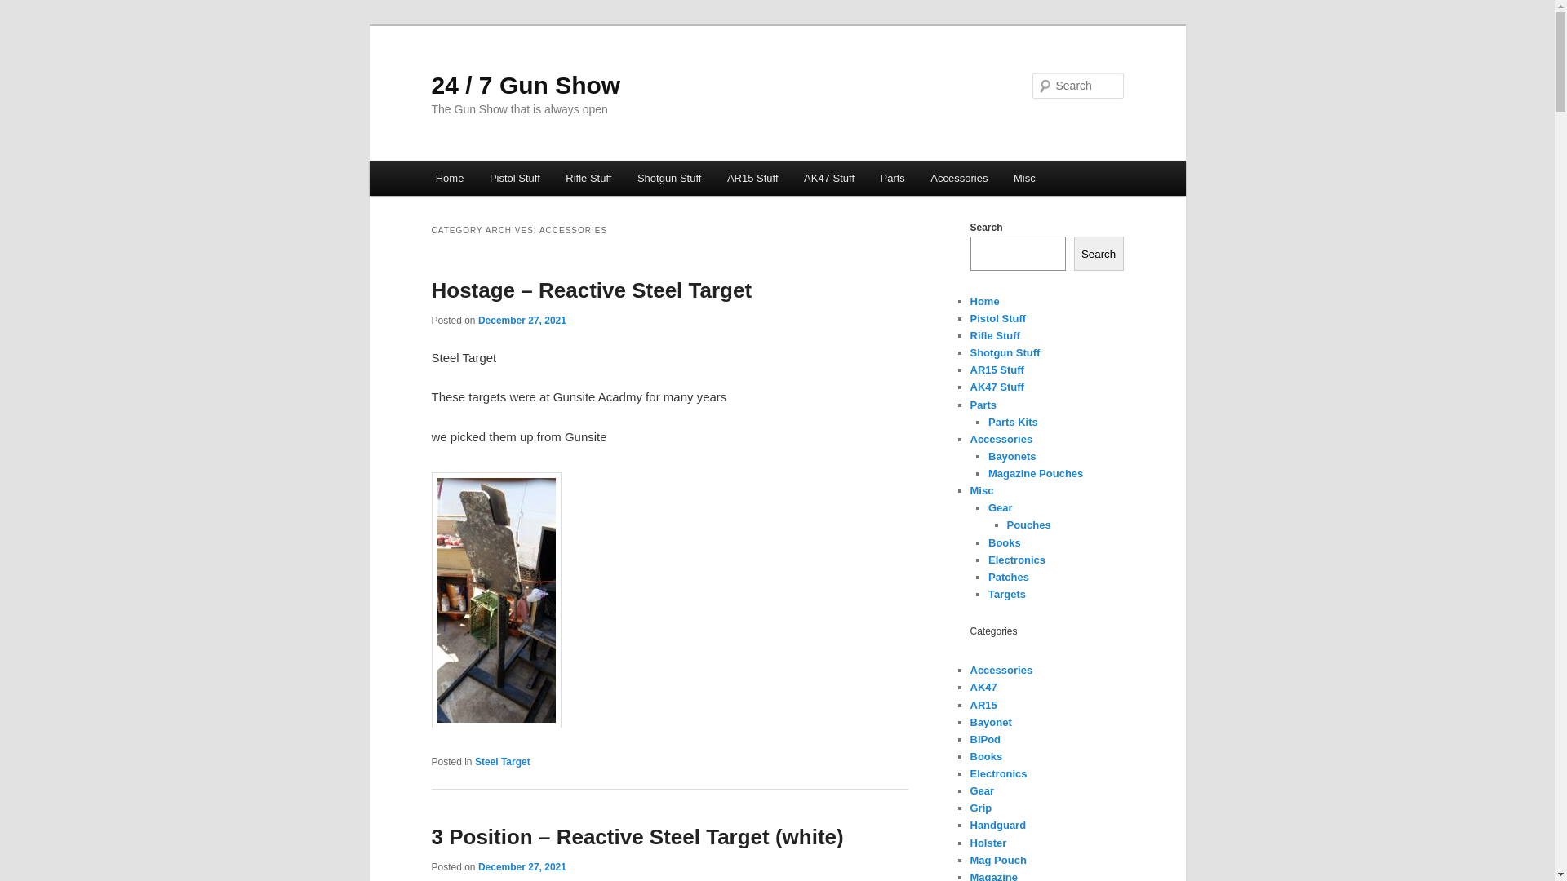 The width and height of the screenshot is (1567, 881). What do you see at coordinates (981, 808) in the screenshot?
I see `Grip` at bounding box center [981, 808].